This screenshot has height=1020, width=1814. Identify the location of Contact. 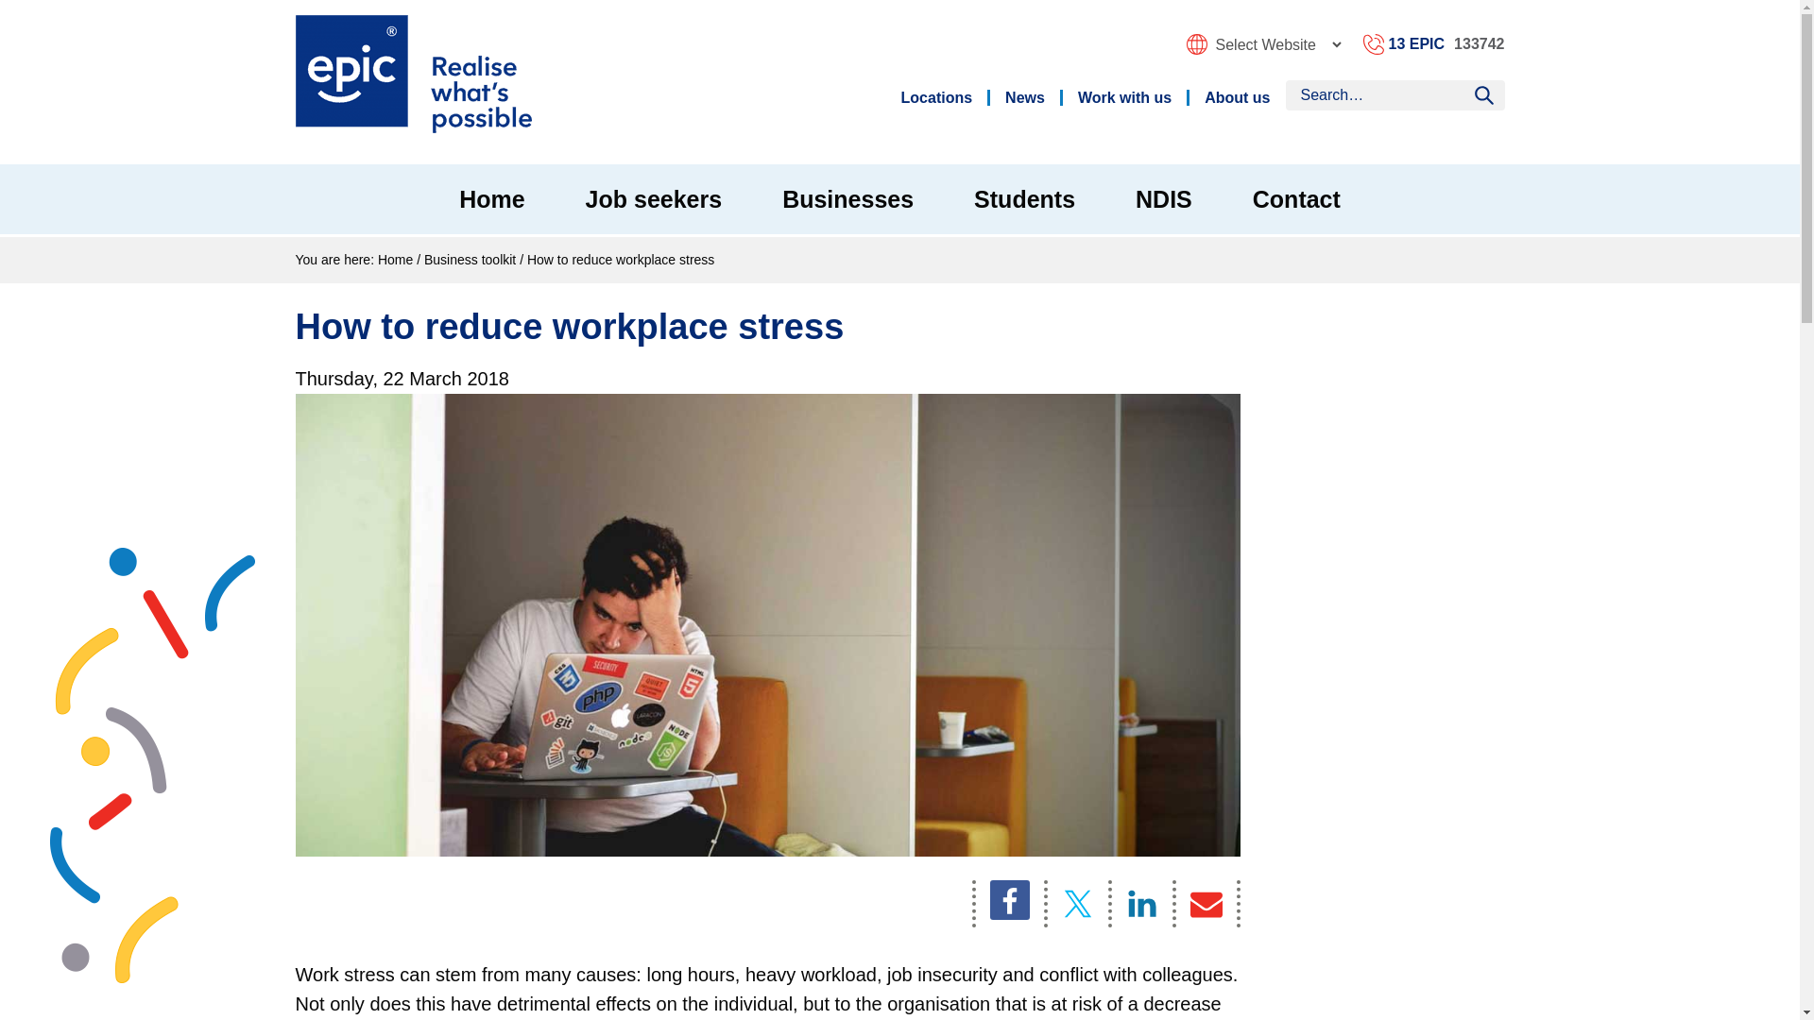
(1296, 198).